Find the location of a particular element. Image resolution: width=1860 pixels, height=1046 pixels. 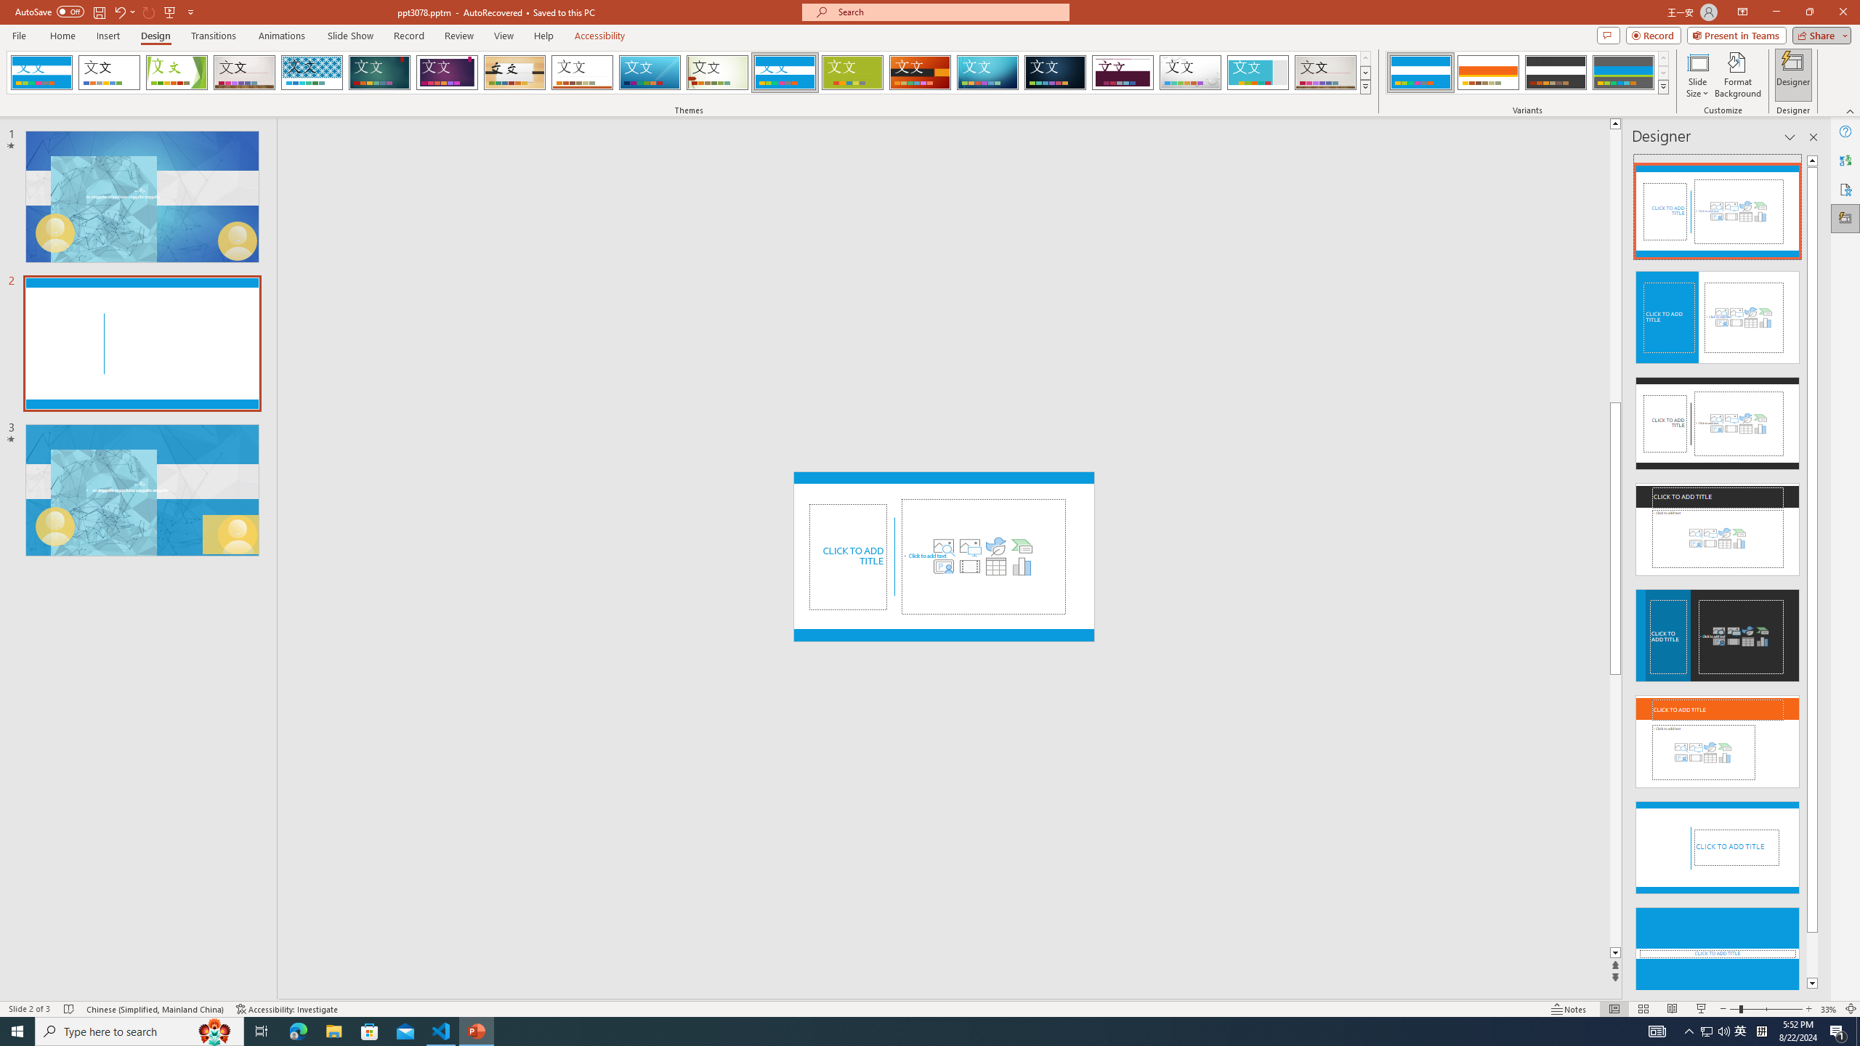

Zoom 33% is located at coordinates (1829, 1009).